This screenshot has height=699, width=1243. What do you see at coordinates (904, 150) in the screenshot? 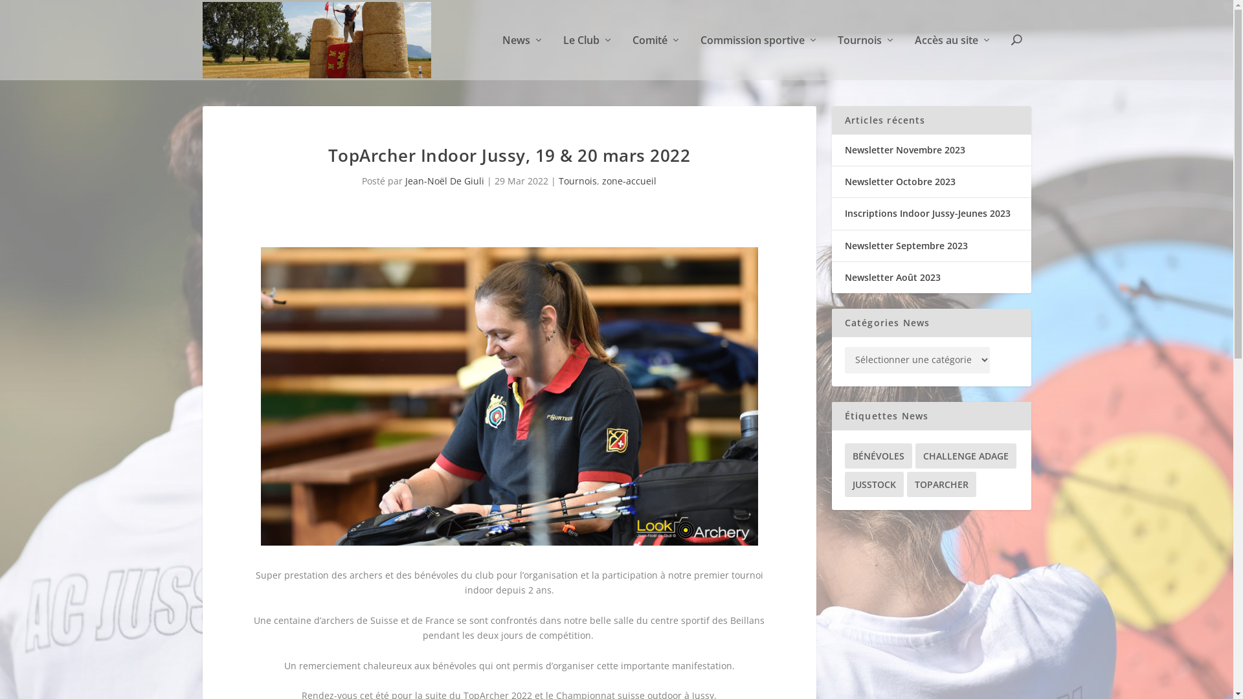
I see `Newsletter Novembre 2023` at bounding box center [904, 150].